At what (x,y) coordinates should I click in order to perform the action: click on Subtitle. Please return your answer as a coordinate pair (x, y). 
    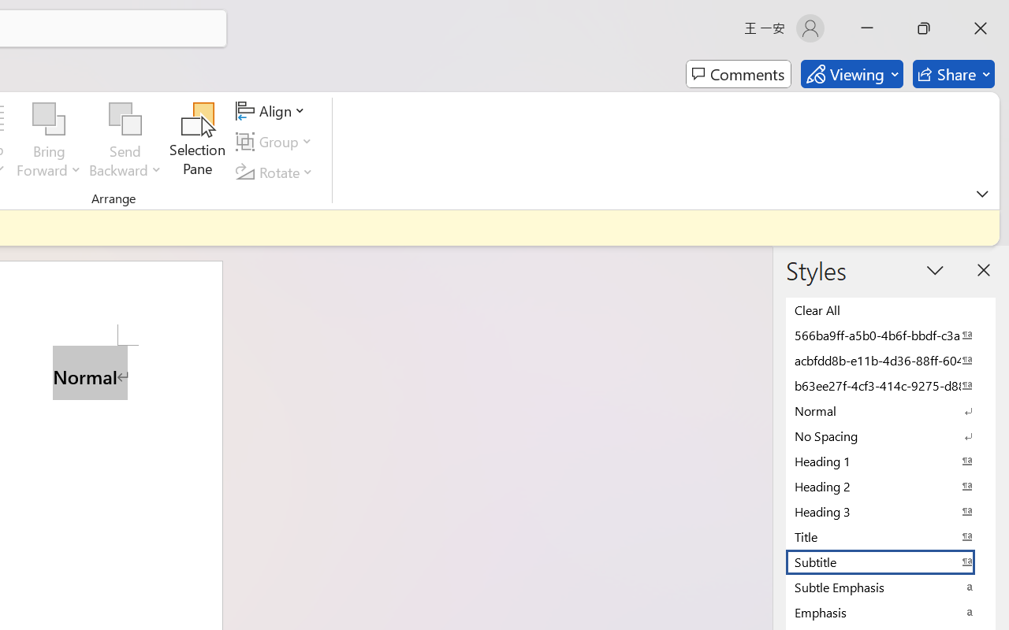
    Looking at the image, I should click on (891, 561).